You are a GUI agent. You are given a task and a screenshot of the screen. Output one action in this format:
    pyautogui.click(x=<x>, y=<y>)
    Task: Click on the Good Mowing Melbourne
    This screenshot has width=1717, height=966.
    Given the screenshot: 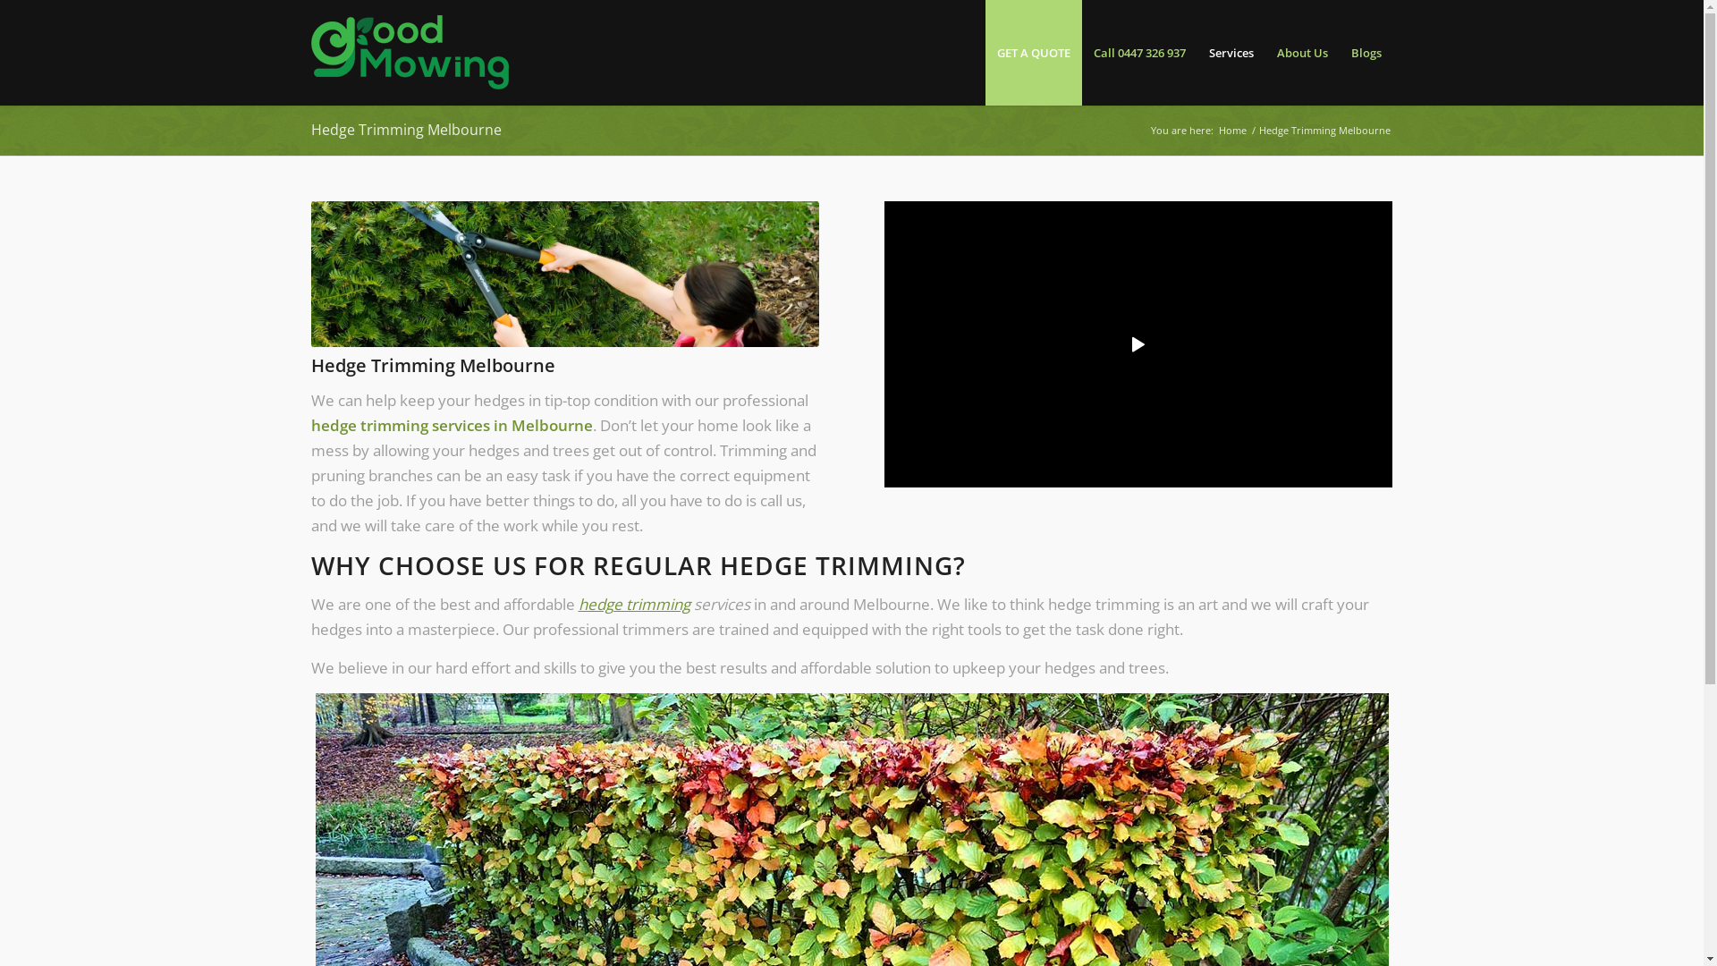 What is the action you would take?
    pyautogui.click(x=410, y=49)
    